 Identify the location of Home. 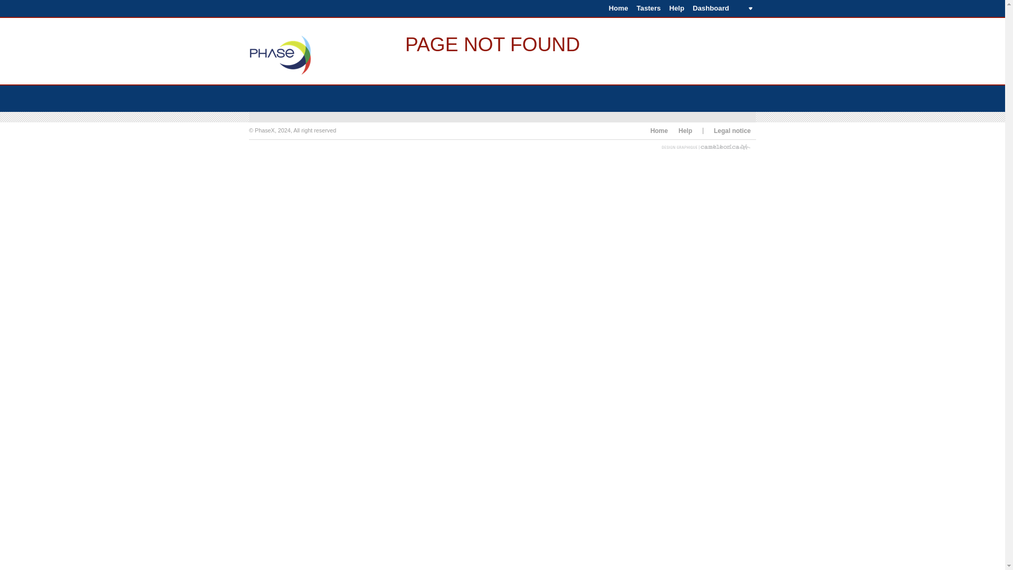
(618, 8).